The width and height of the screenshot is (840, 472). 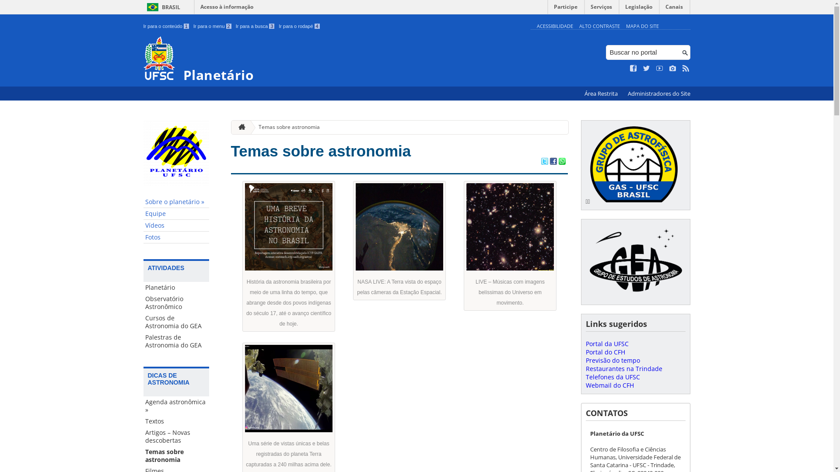 I want to click on ALTO CONTRASTE, so click(x=599, y=26).